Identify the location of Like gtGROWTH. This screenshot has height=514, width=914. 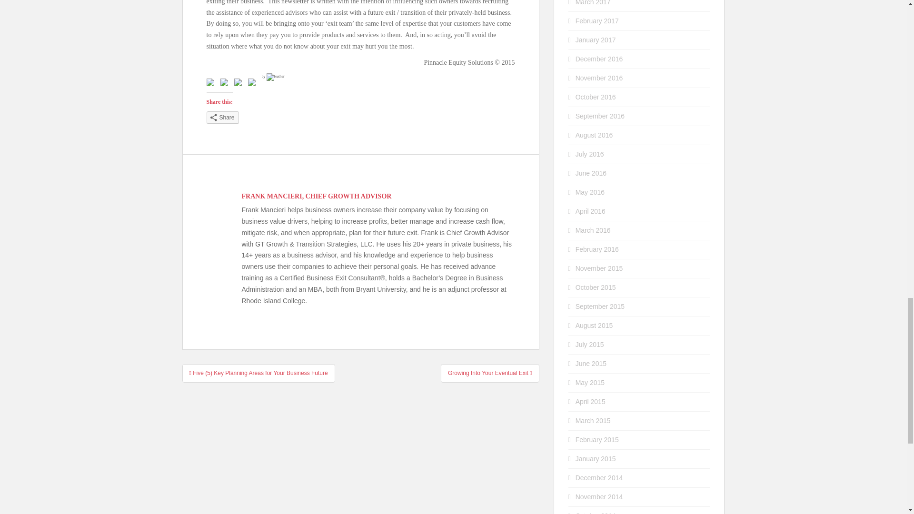
(210, 82).